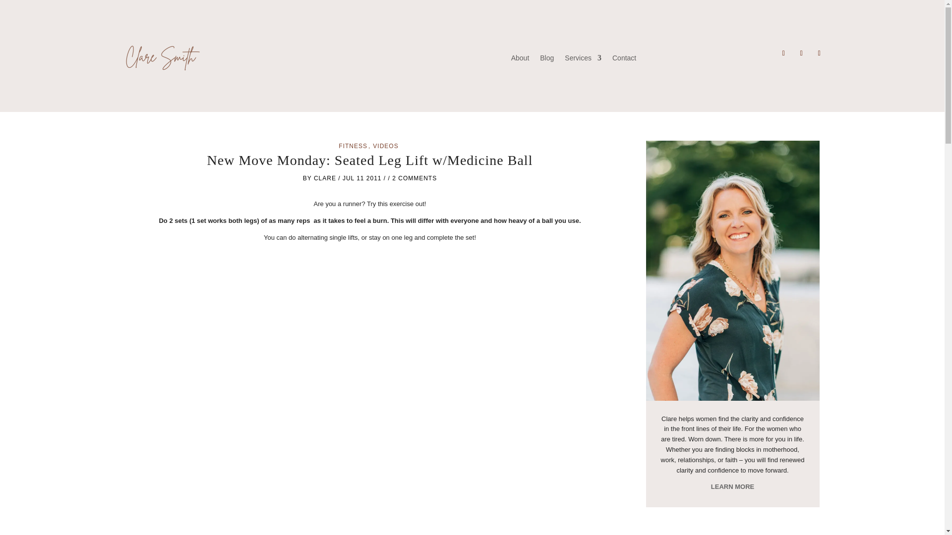  Describe the element at coordinates (783, 53) in the screenshot. I see `Follow on Facebook` at that location.